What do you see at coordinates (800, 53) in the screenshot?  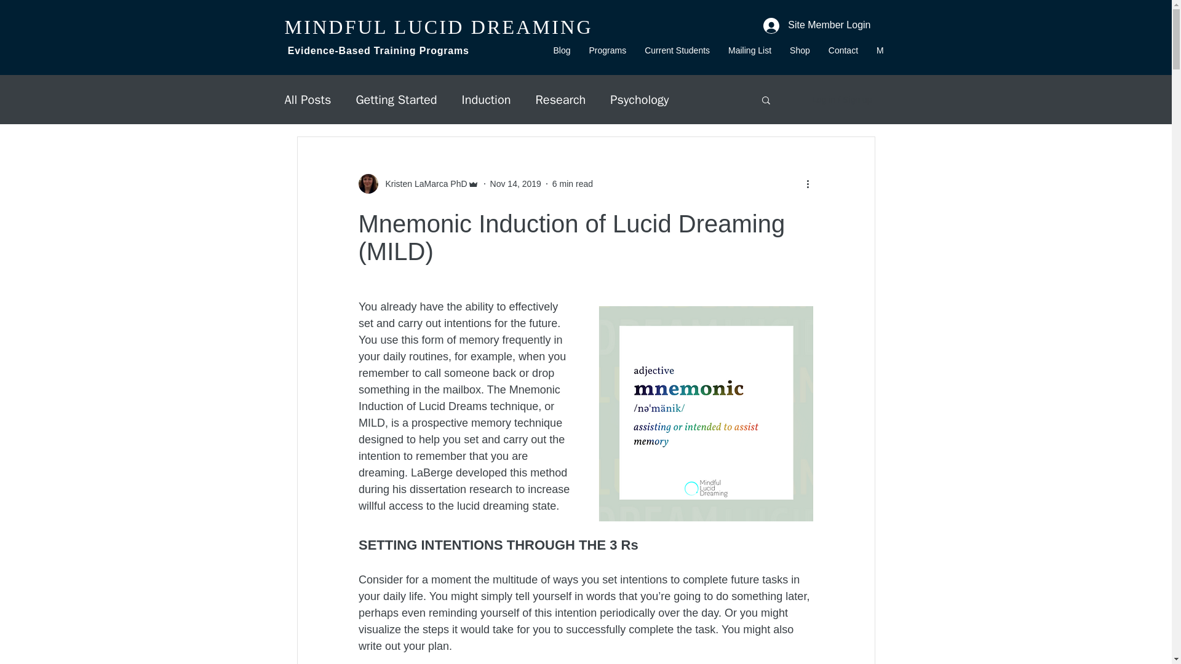 I see `Shop` at bounding box center [800, 53].